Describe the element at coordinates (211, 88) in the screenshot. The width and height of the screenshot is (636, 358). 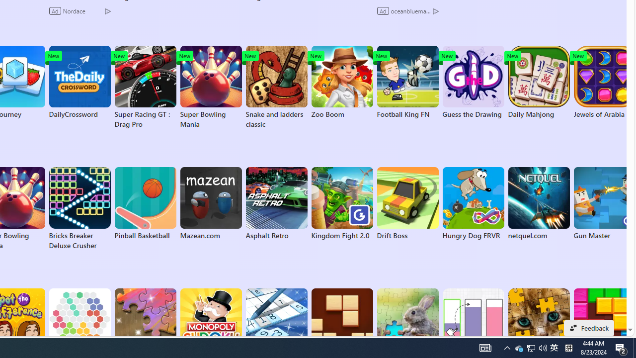
I see `Super Bowling Mania` at that location.